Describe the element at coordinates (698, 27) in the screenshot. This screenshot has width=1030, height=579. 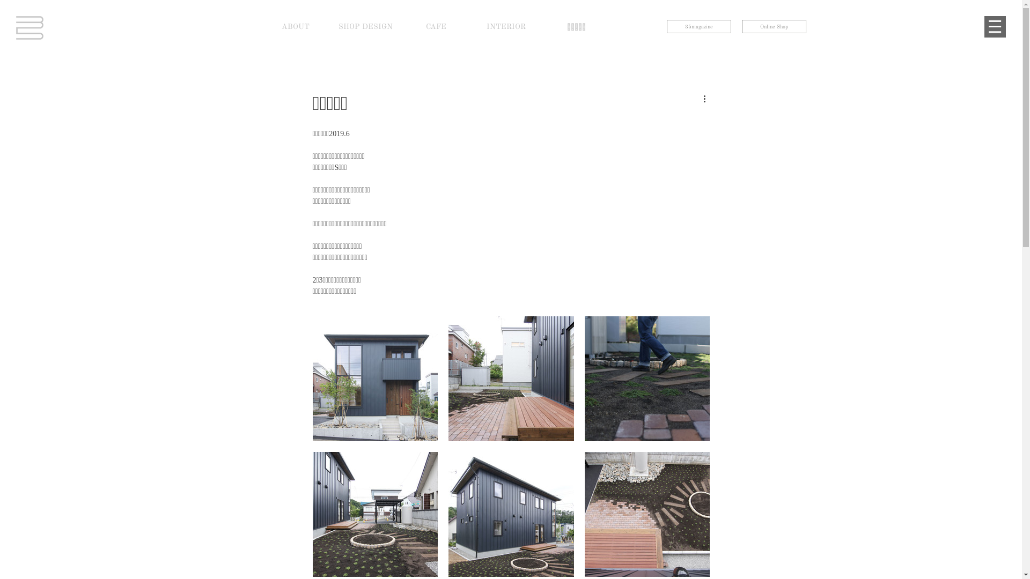
I see `35magazine` at that location.